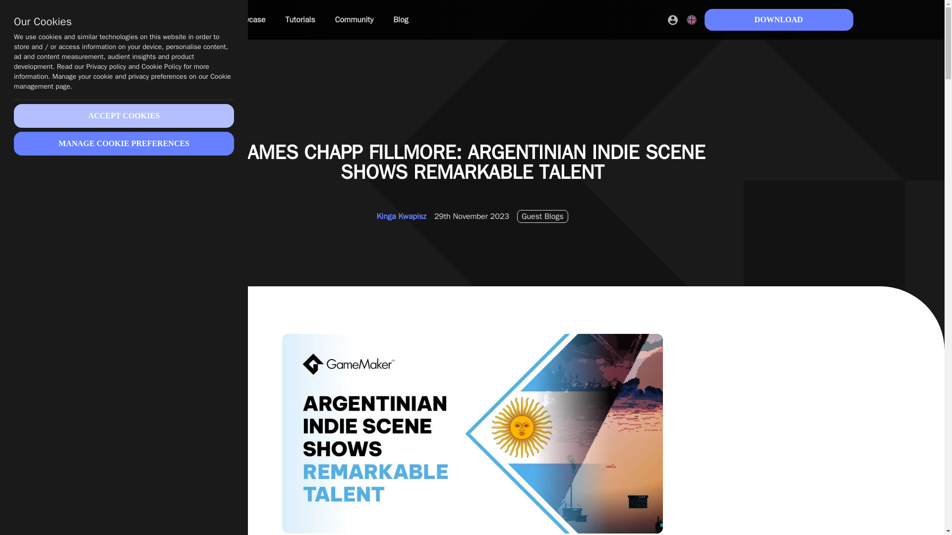 This screenshot has height=535, width=952. Describe the element at coordinates (247, 20) in the screenshot. I see `Showcase` at that location.